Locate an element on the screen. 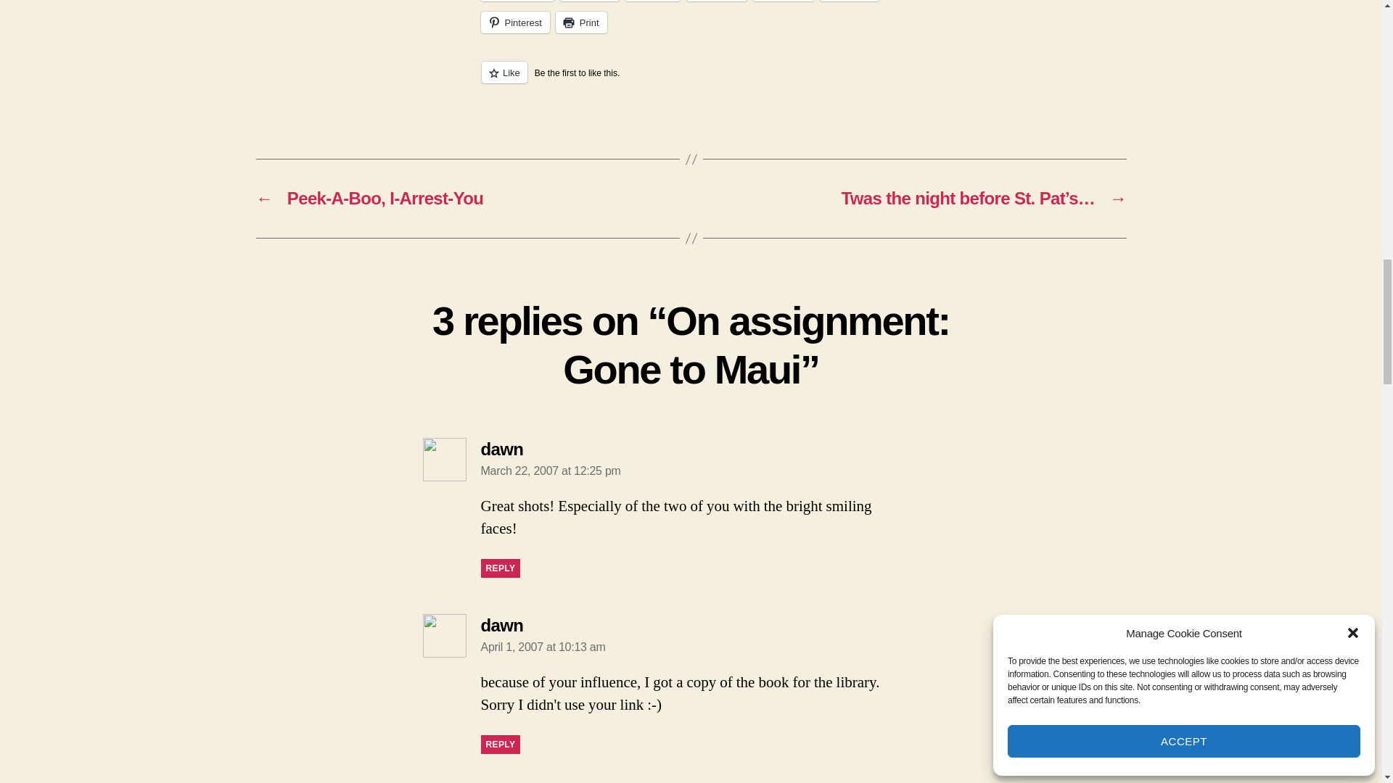 Image resolution: width=1393 pixels, height=783 pixels. Click to print is located at coordinates (582, 22).